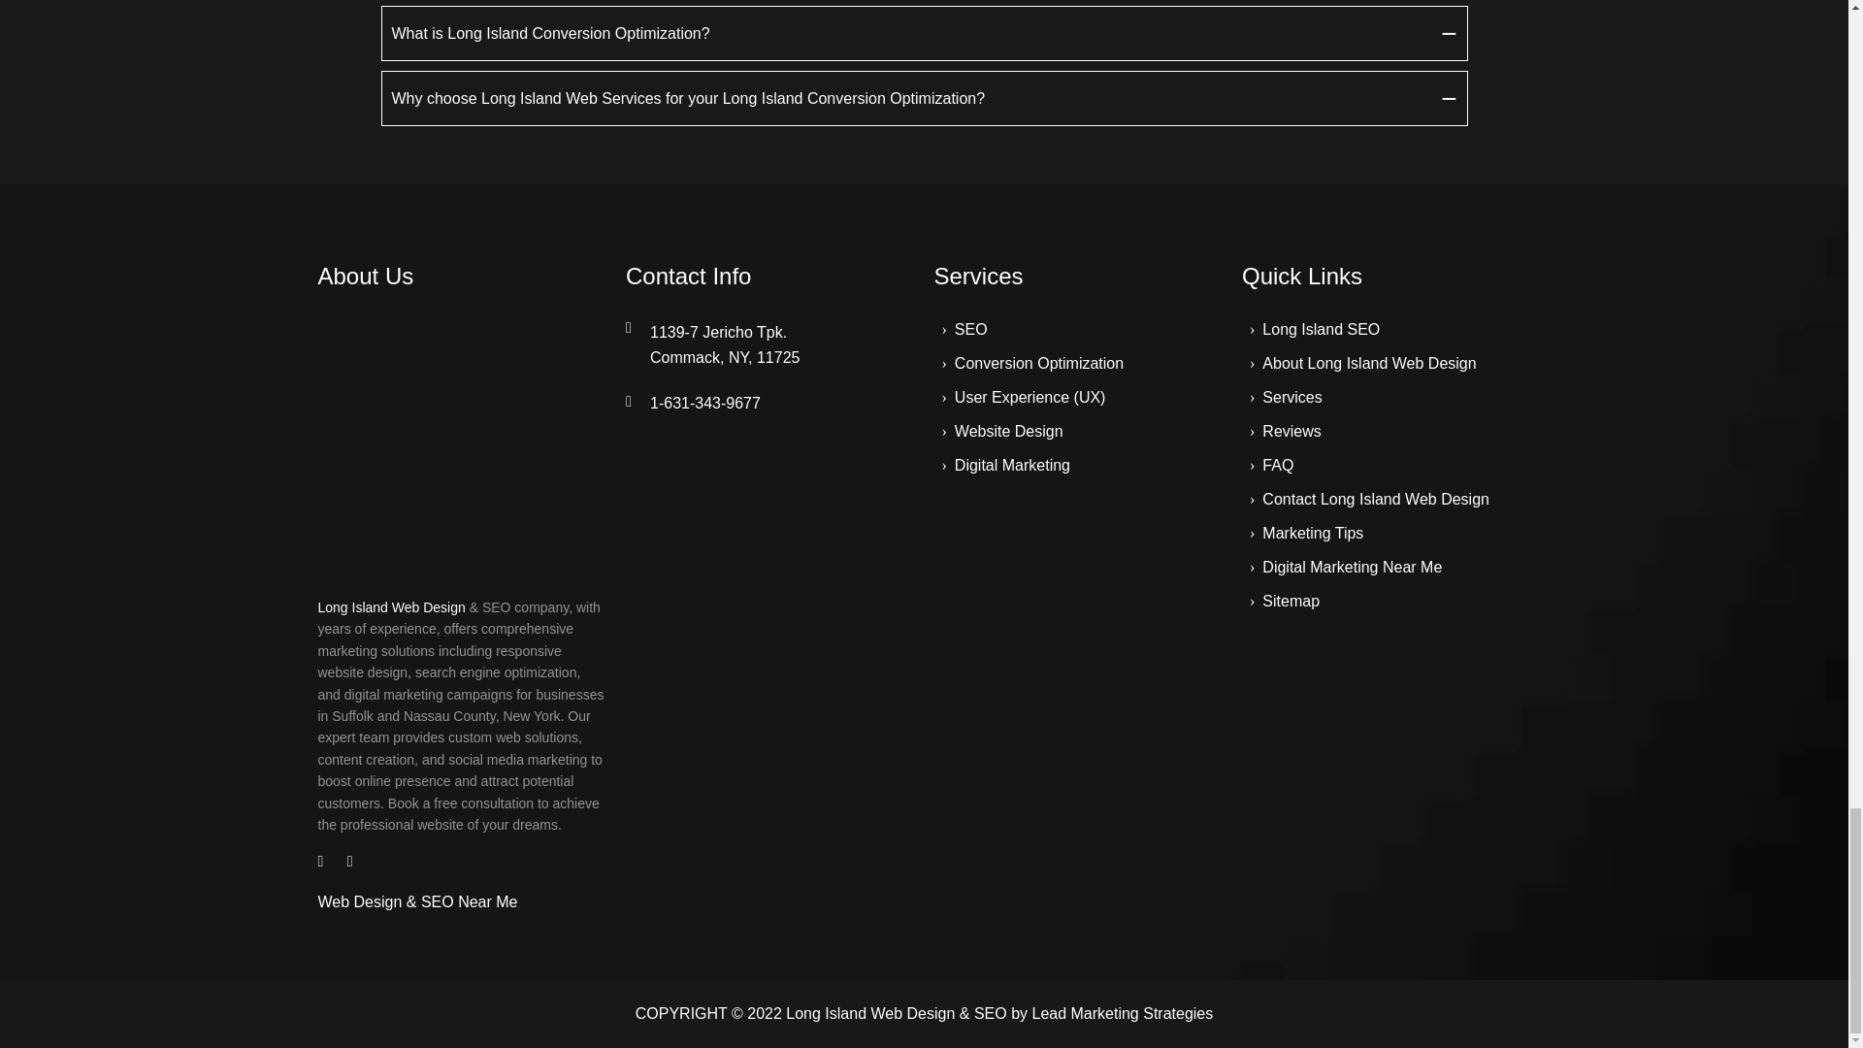 This screenshot has height=1048, width=1863. I want to click on Conversion Optimization, so click(1038, 363).